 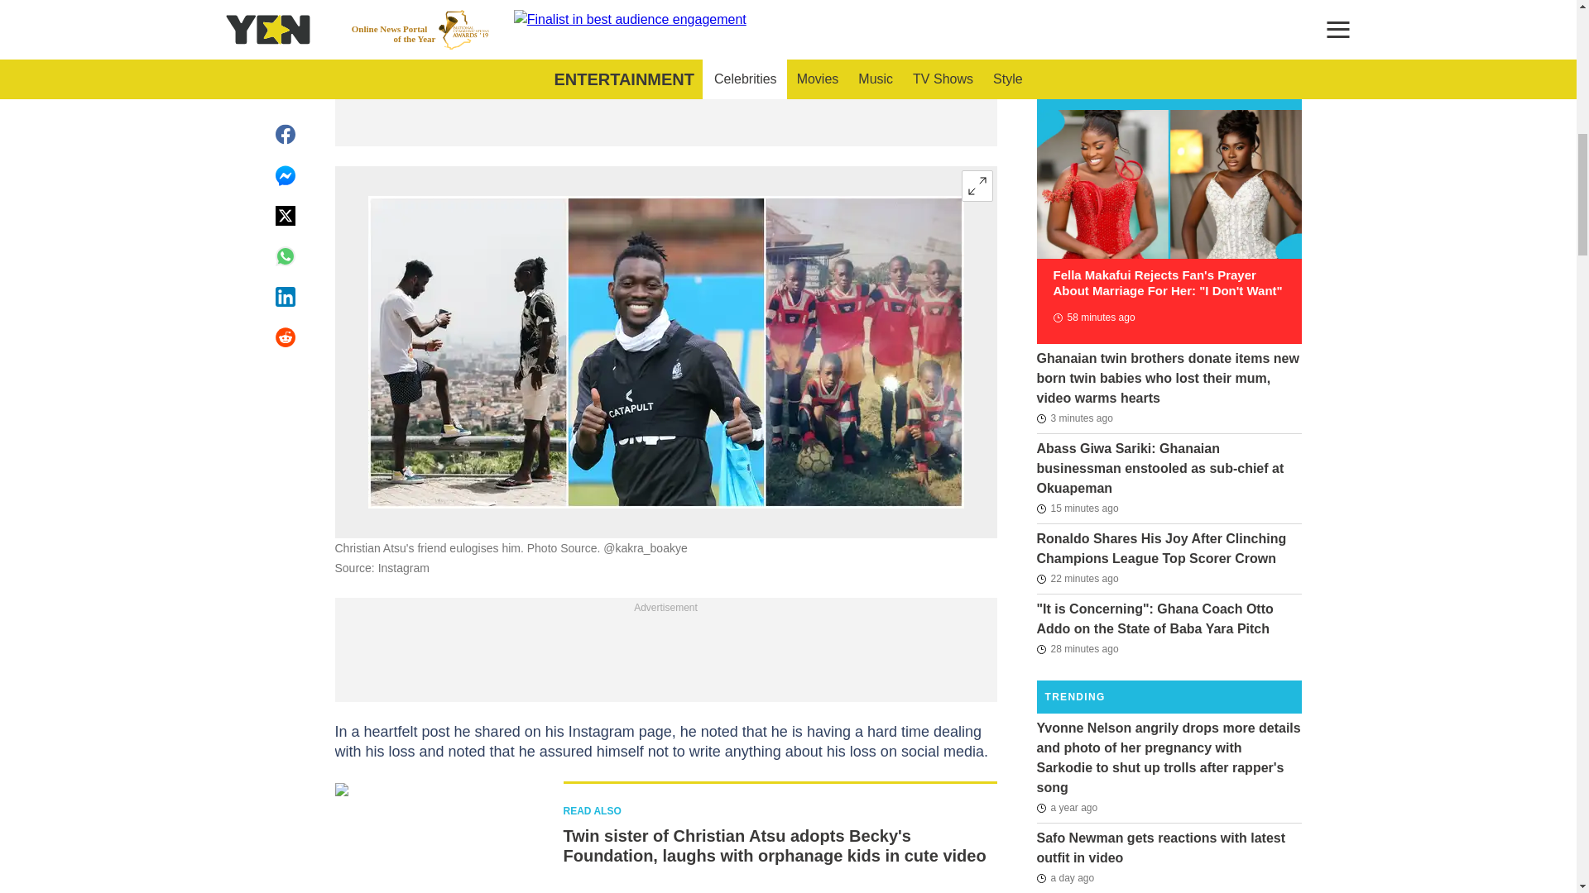 What do you see at coordinates (1077, 578) in the screenshot?
I see `2024-08-29T18:25:27Z` at bounding box center [1077, 578].